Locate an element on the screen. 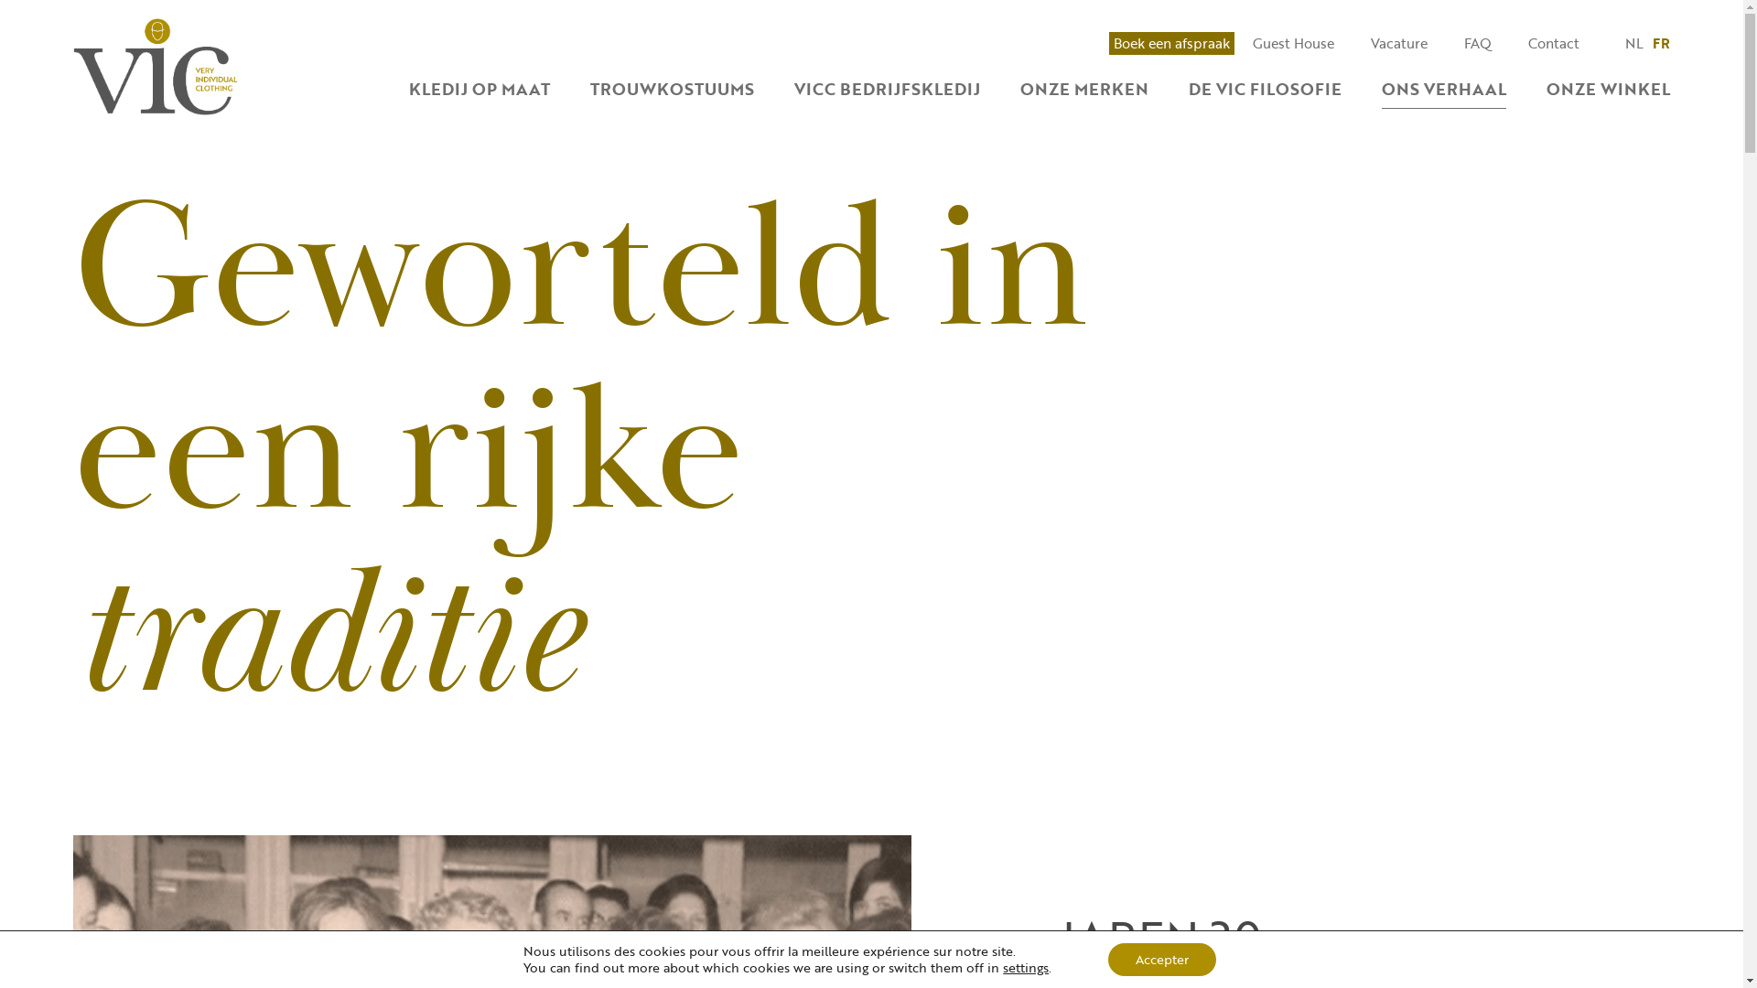 This screenshot has height=988, width=1757. ONZE MERKEN is located at coordinates (1084, 89).